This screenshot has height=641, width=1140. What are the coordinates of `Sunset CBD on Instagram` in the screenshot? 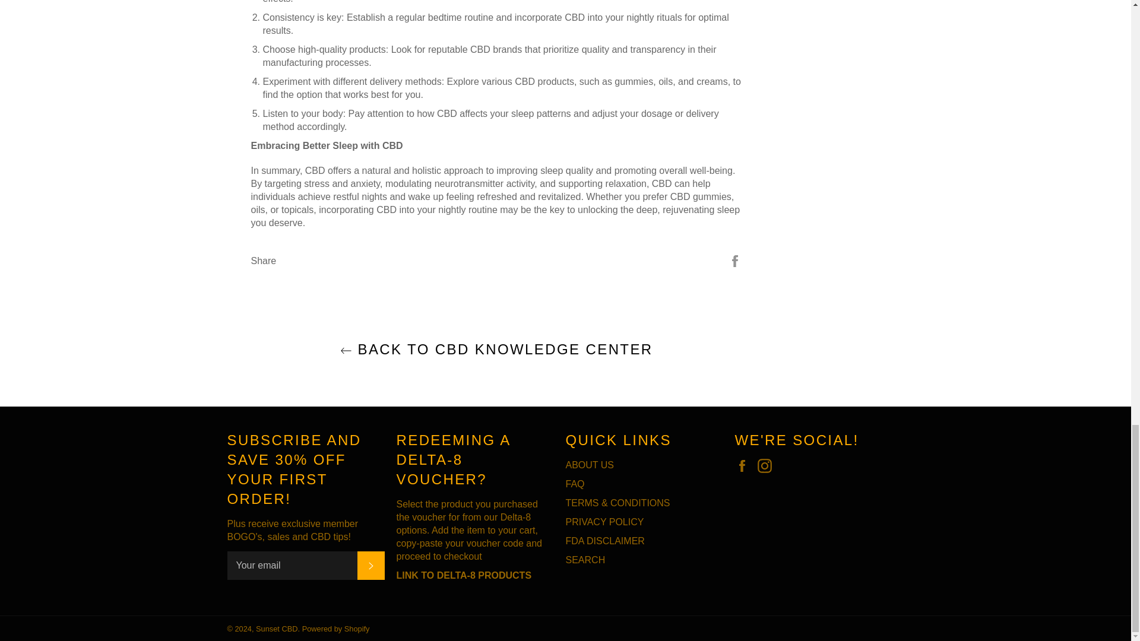 It's located at (767, 466).